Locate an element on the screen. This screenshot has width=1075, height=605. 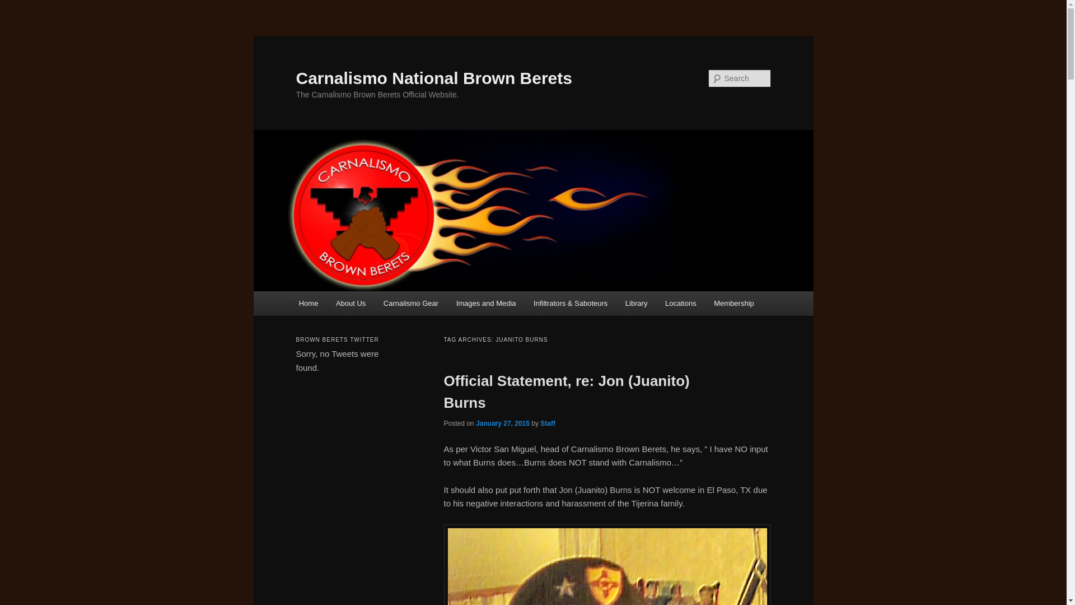
Carnalismo Gear is located at coordinates (410, 302).